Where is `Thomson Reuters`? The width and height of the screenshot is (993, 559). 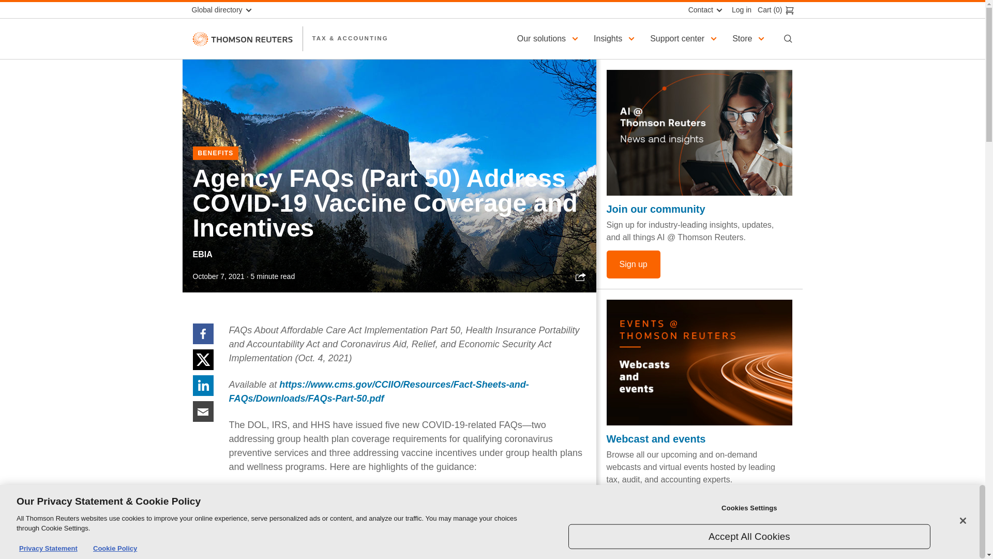
Thomson Reuters is located at coordinates (242, 38).